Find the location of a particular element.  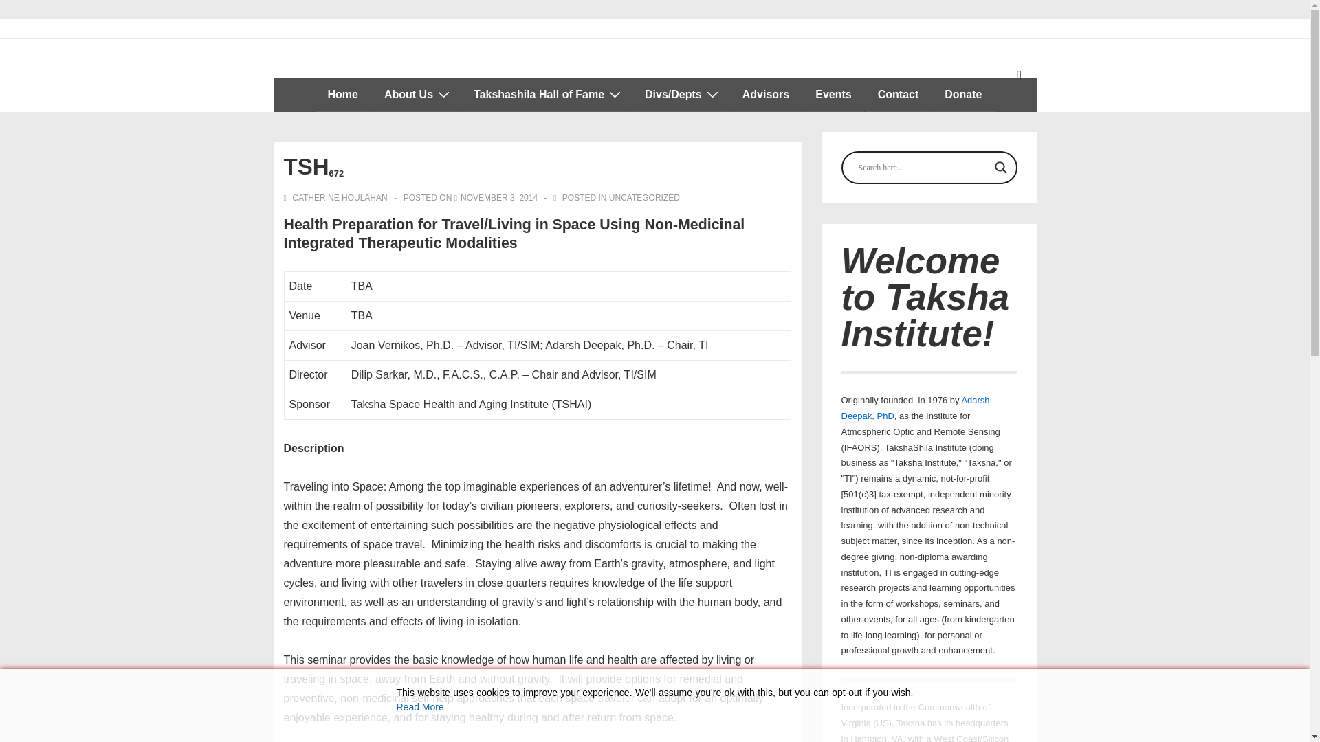

About Us is located at coordinates (415, 95).